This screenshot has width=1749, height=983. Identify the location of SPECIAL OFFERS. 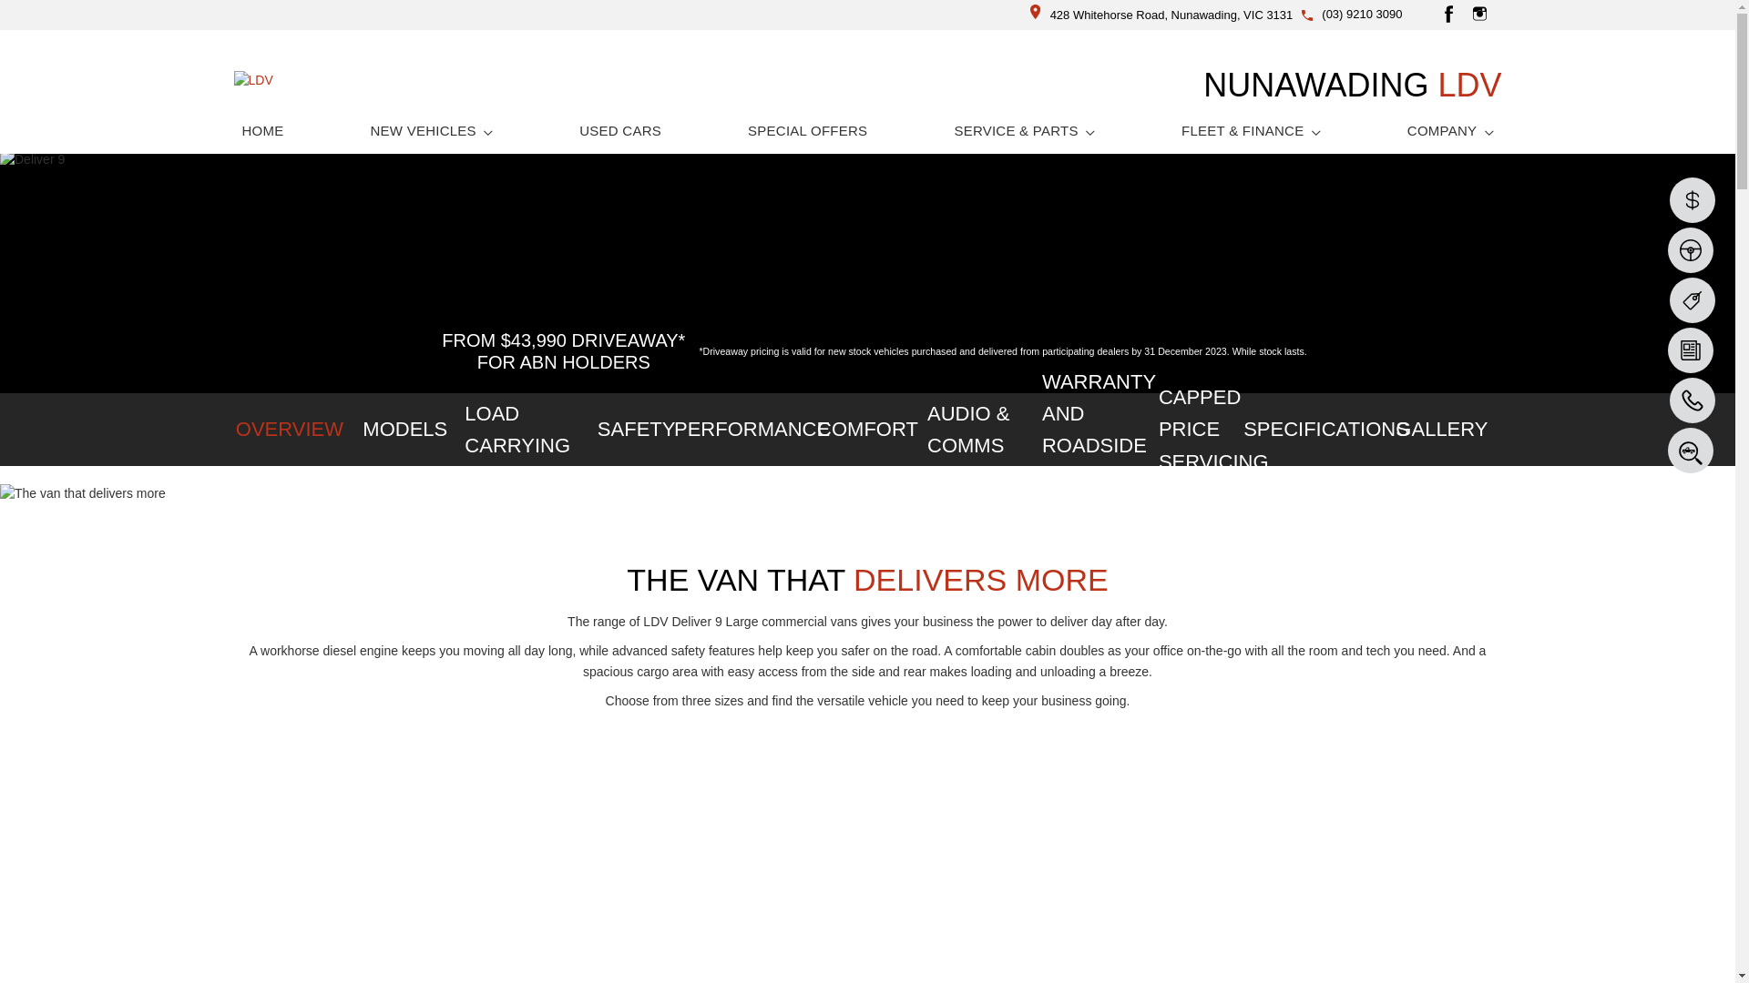
(807, 131).